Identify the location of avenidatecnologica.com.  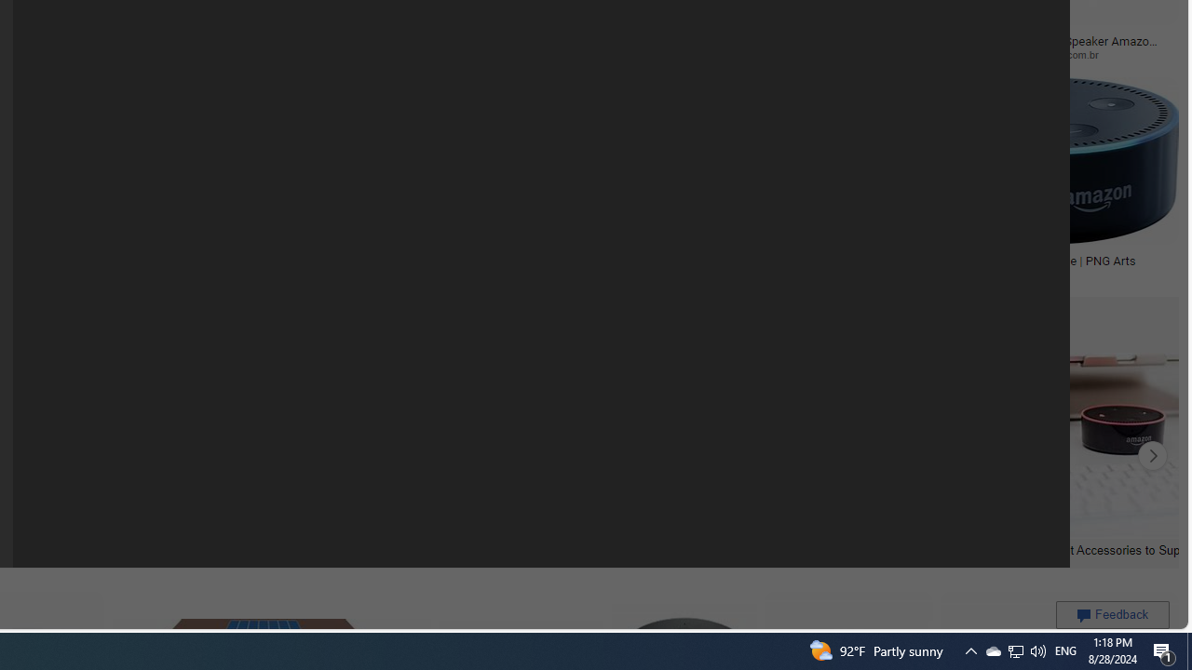
(894, 54).